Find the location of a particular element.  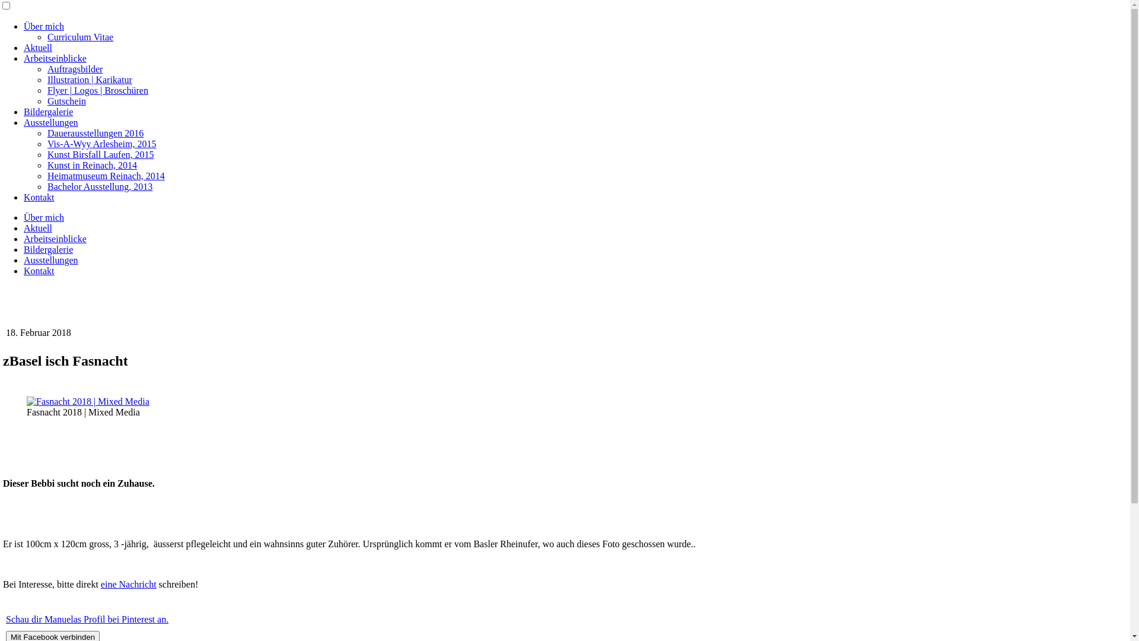

Aktuell is located at coordinates (38, 47).